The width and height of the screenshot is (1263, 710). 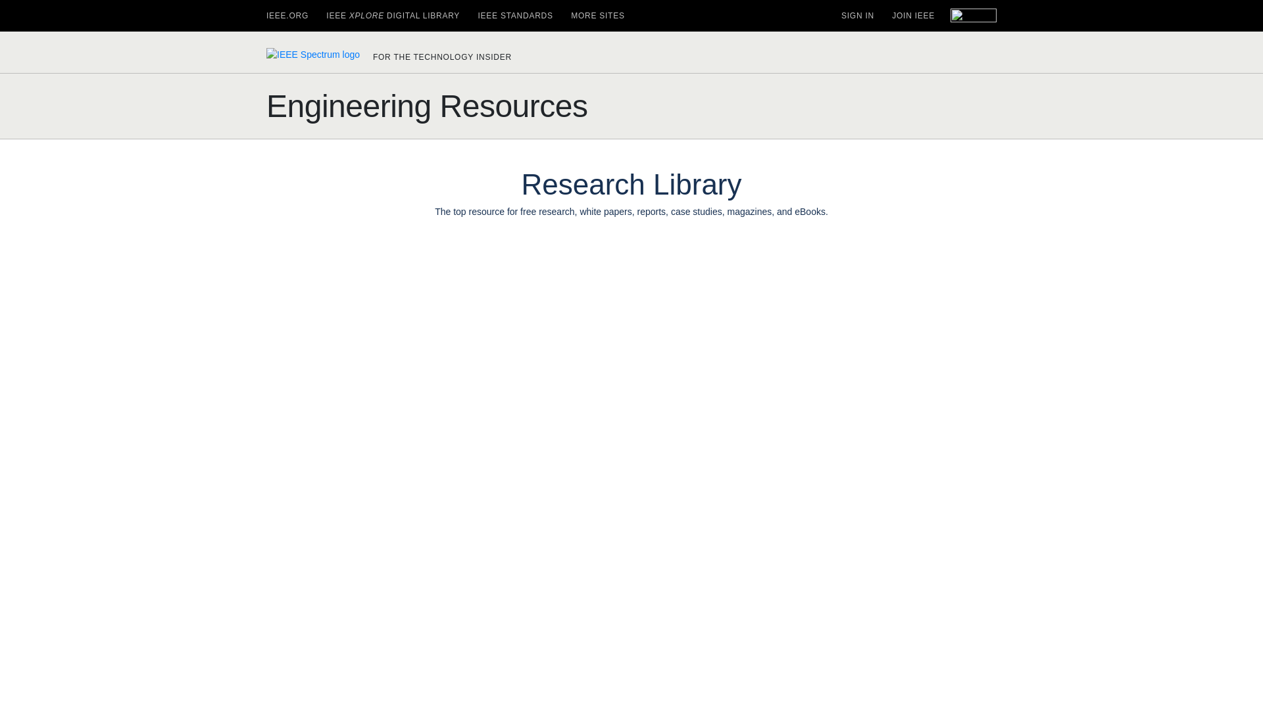 I want to click on MORE SITES, so click(x=597, y=16).